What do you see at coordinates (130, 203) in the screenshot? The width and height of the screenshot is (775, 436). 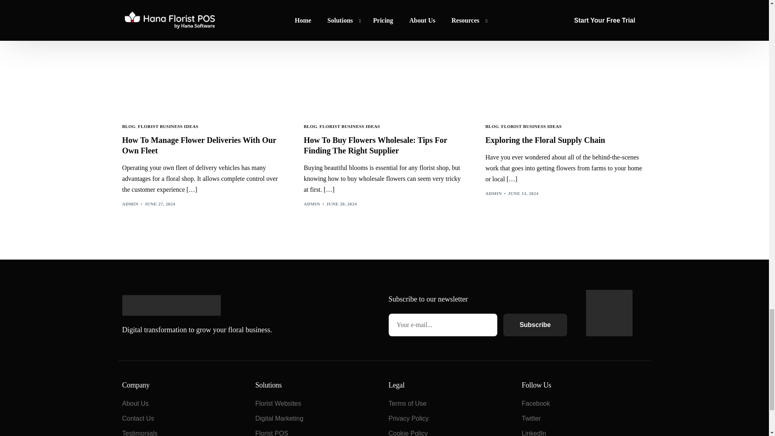 I see `Posts by admin` at bounding box center [130, 203].